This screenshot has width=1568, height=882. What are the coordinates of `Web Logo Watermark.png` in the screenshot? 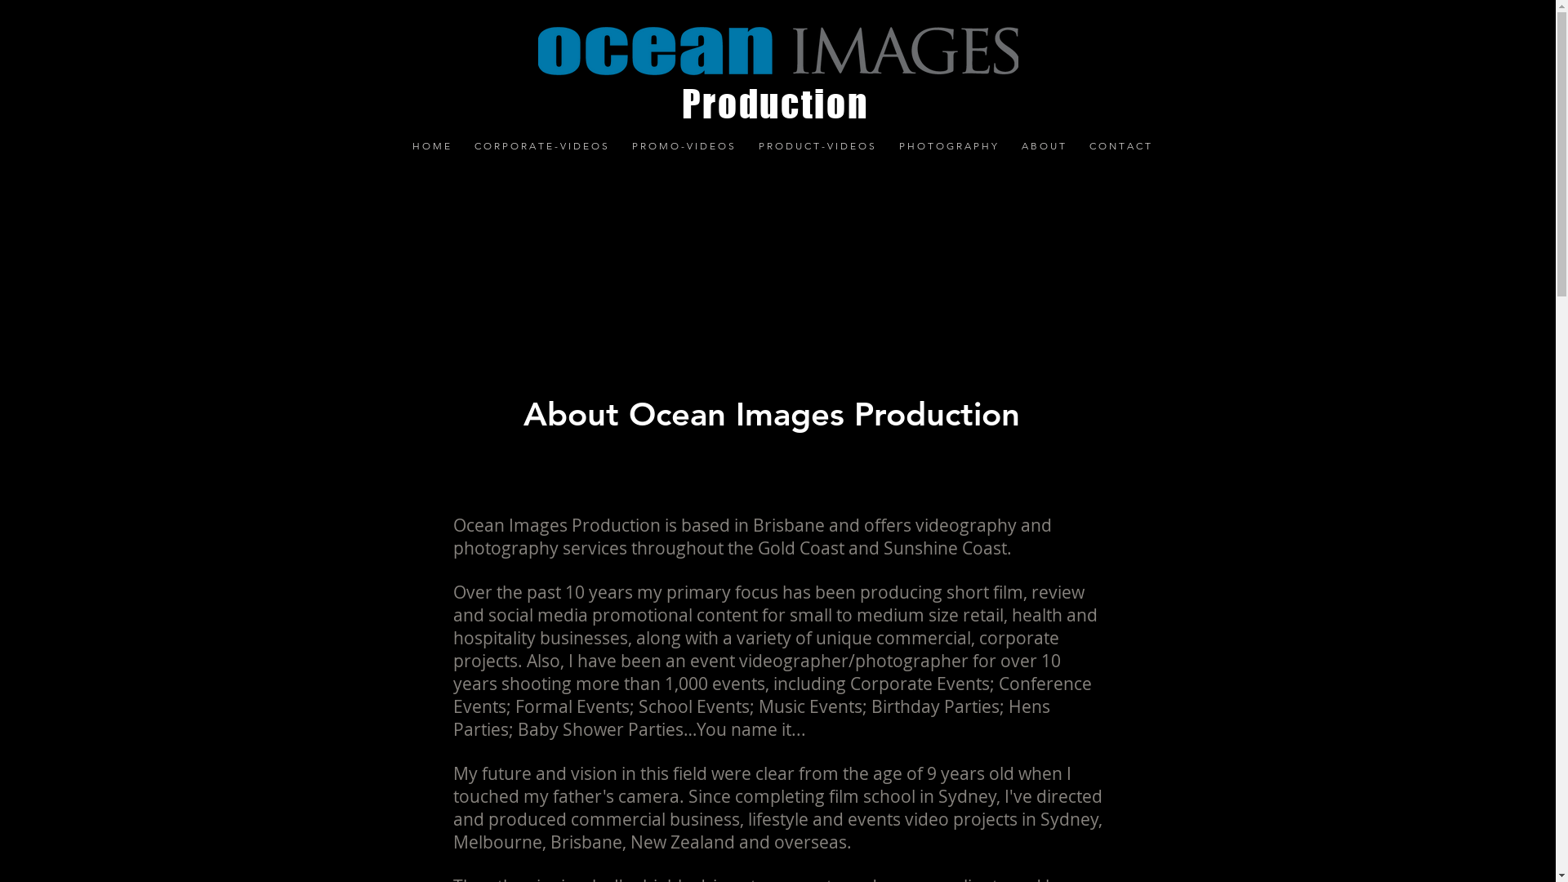 It's located at (777, 52).